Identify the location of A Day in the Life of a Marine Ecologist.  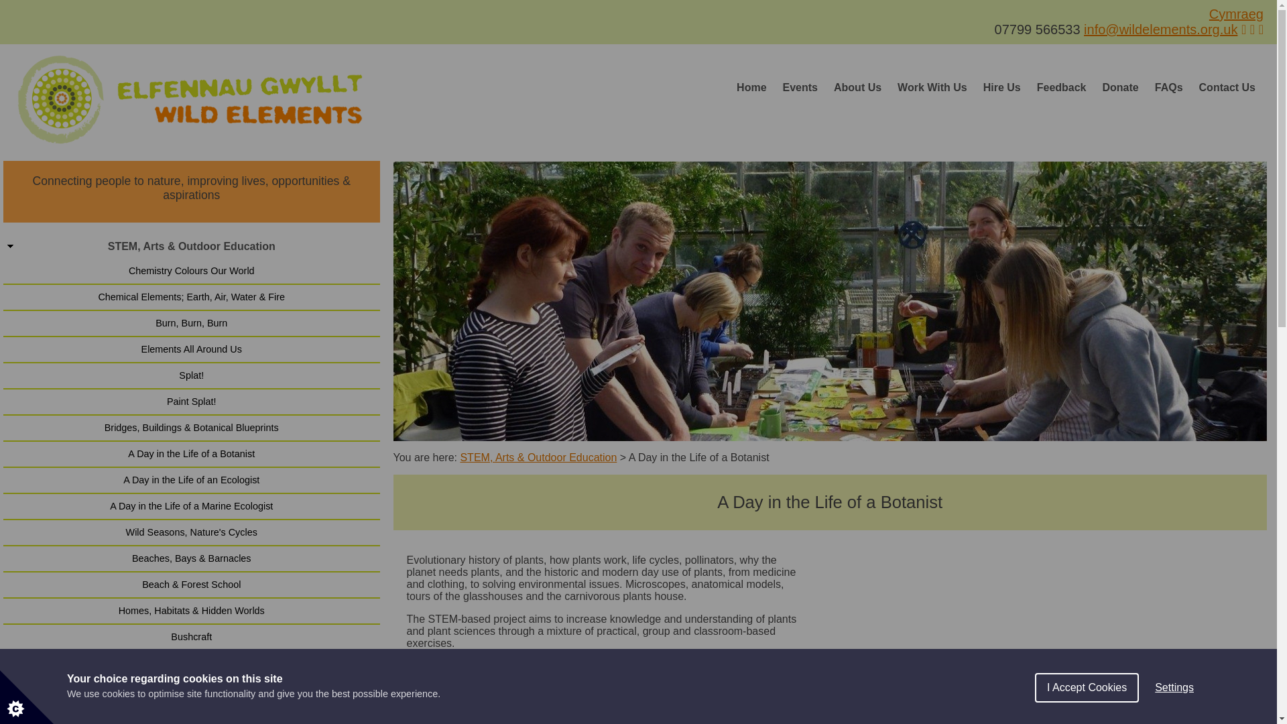
(192, 506).